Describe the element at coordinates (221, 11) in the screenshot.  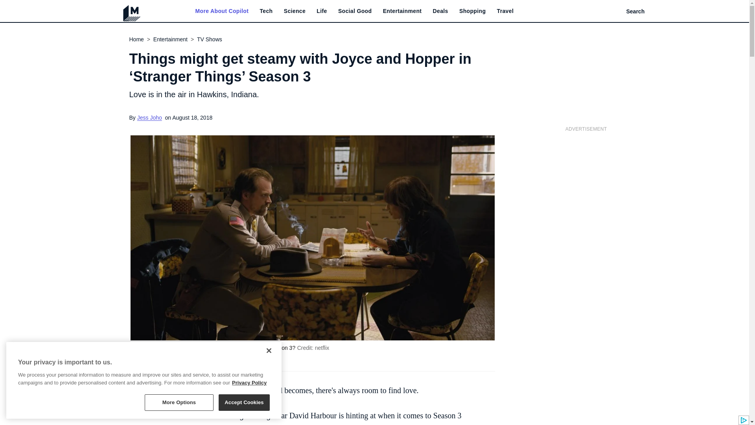
I see `More About Copilot` at that location.